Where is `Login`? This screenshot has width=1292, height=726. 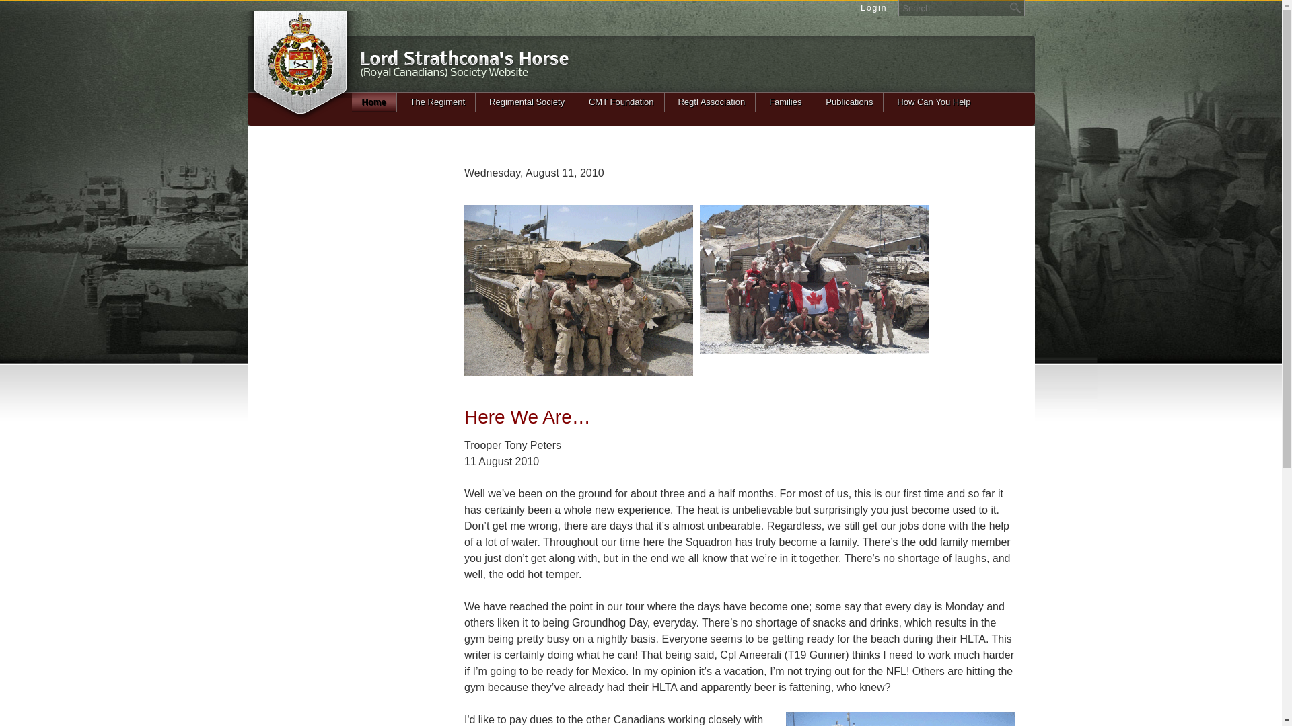 Login is located at coordinates (873, 8).